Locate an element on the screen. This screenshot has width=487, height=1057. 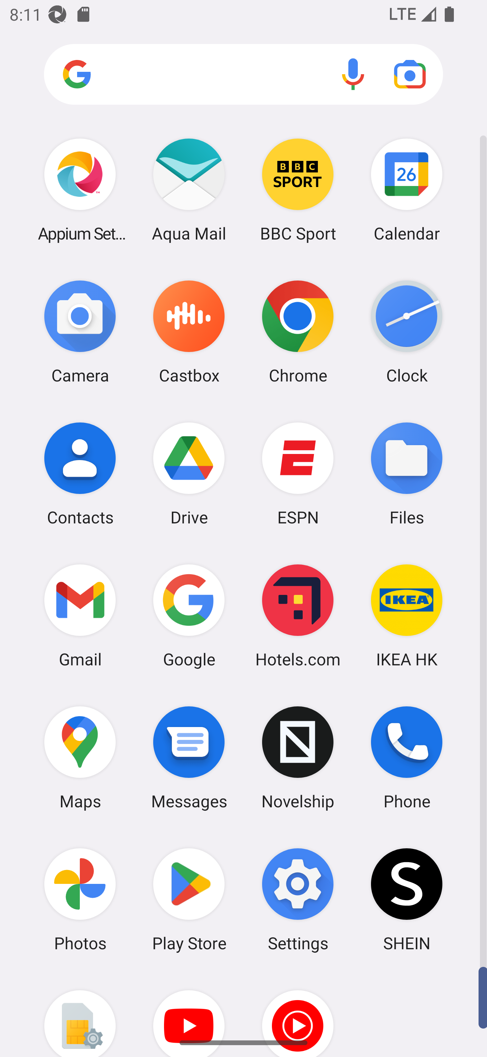
Settings is located at coordinates (298, 899).